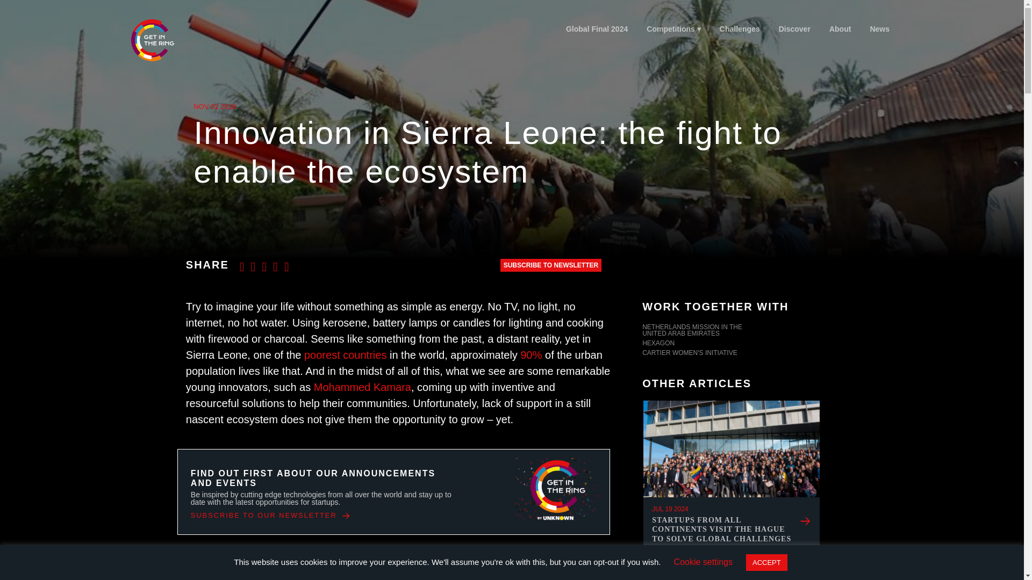 The height and width of the screenshot is (580, 1032). What do you see at coordinates (674, 29) in the screenshot?
I see `Competitions` at bounding box center [674, 29].